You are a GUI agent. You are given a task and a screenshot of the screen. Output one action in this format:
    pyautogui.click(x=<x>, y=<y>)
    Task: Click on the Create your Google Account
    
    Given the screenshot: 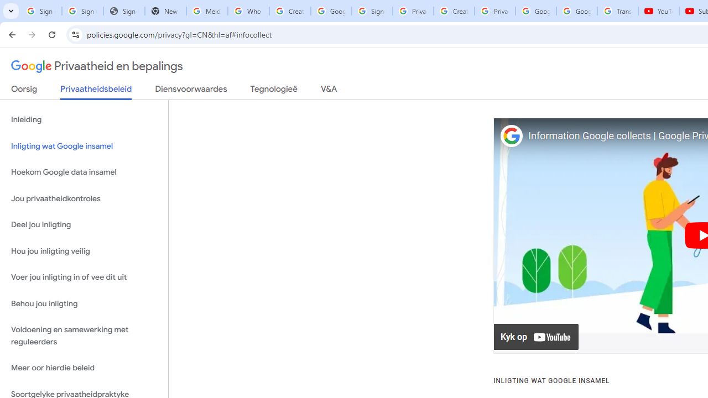 What is the action you would take?
    pyautogui.click(x=290, y=11)
    